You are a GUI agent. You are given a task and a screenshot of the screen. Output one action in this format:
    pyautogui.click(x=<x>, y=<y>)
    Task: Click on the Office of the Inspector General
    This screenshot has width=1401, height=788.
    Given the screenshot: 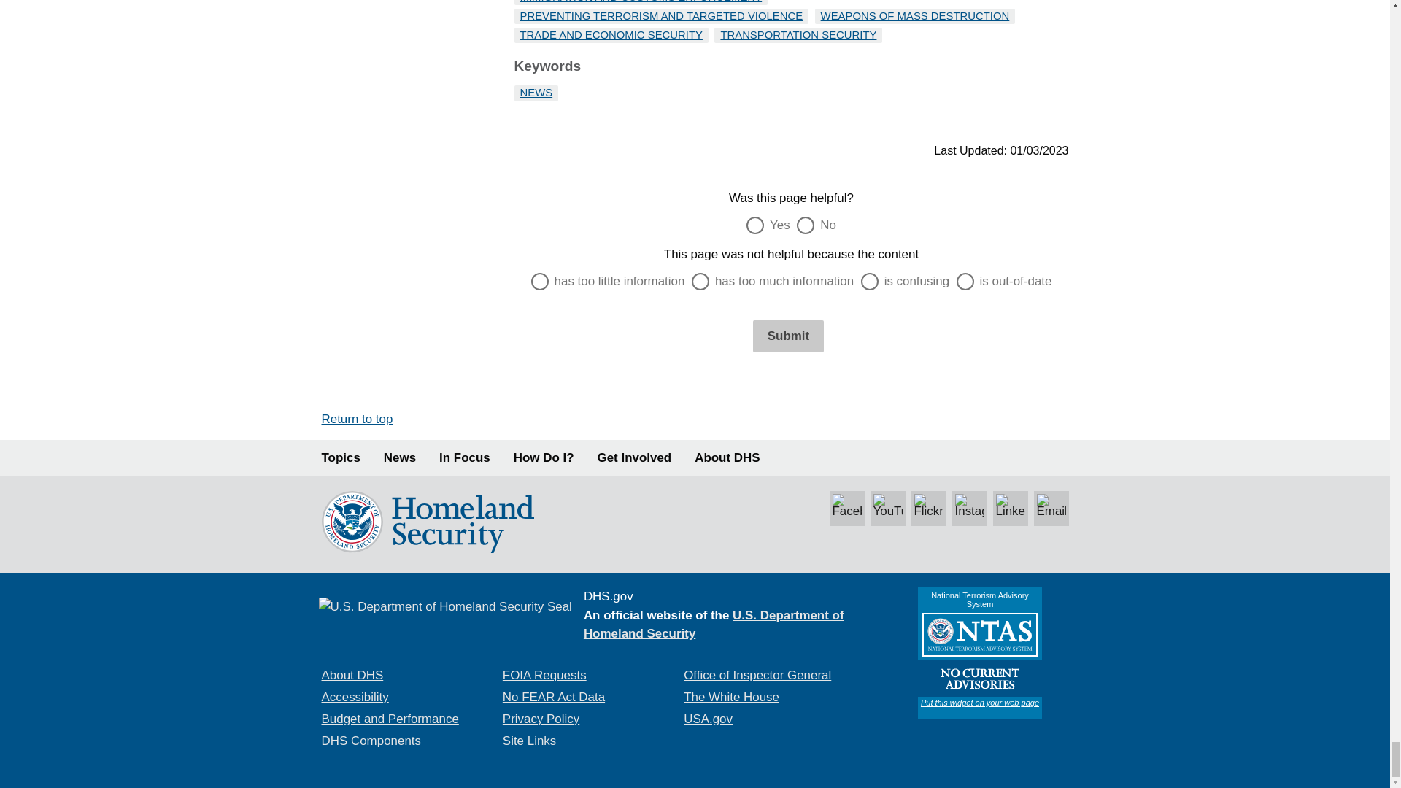 What is the action you would take?
    pyautogui.click(x=757, y=675)
    